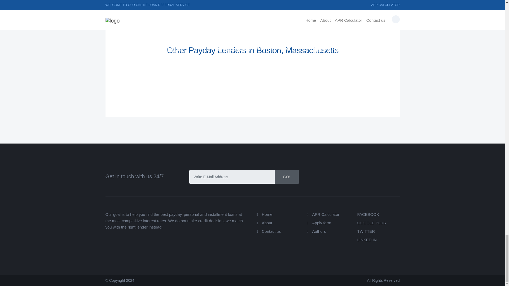 This screenshot has width=509, height=286. Describe the element at coordinates (267, 214) in the screenshot. I see `Home` at that location.